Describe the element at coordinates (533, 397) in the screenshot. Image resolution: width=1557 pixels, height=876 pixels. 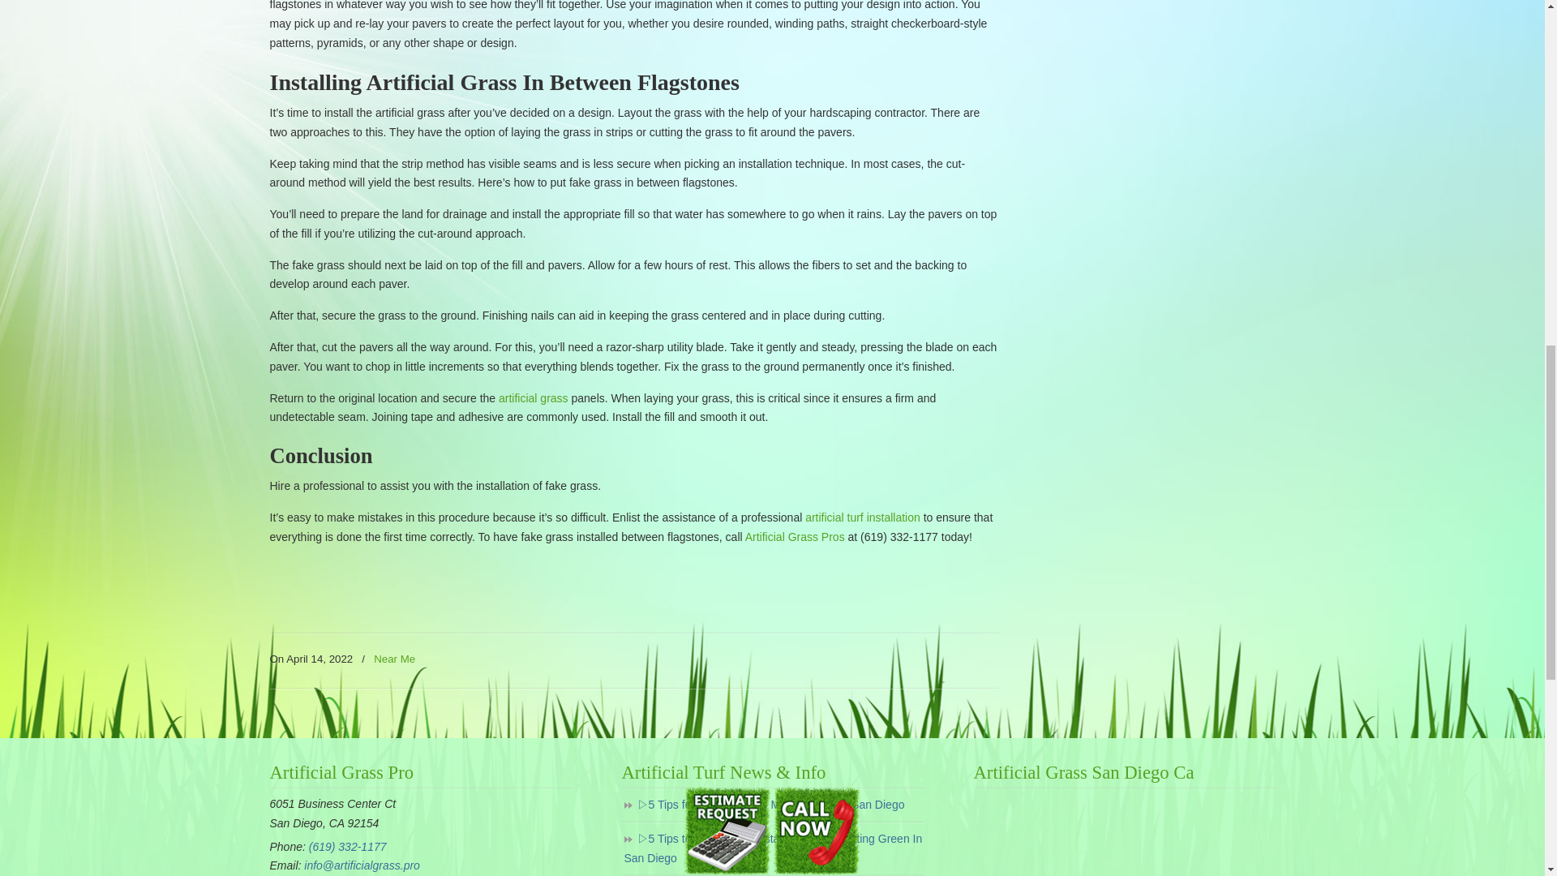
I see `artificial grass` at that location.